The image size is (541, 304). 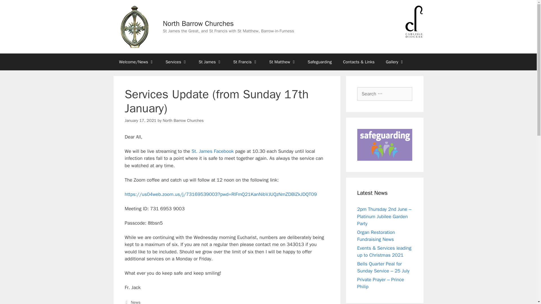 I want to click on View all posts by North Barrow Churches, so click(x=183, y=120).